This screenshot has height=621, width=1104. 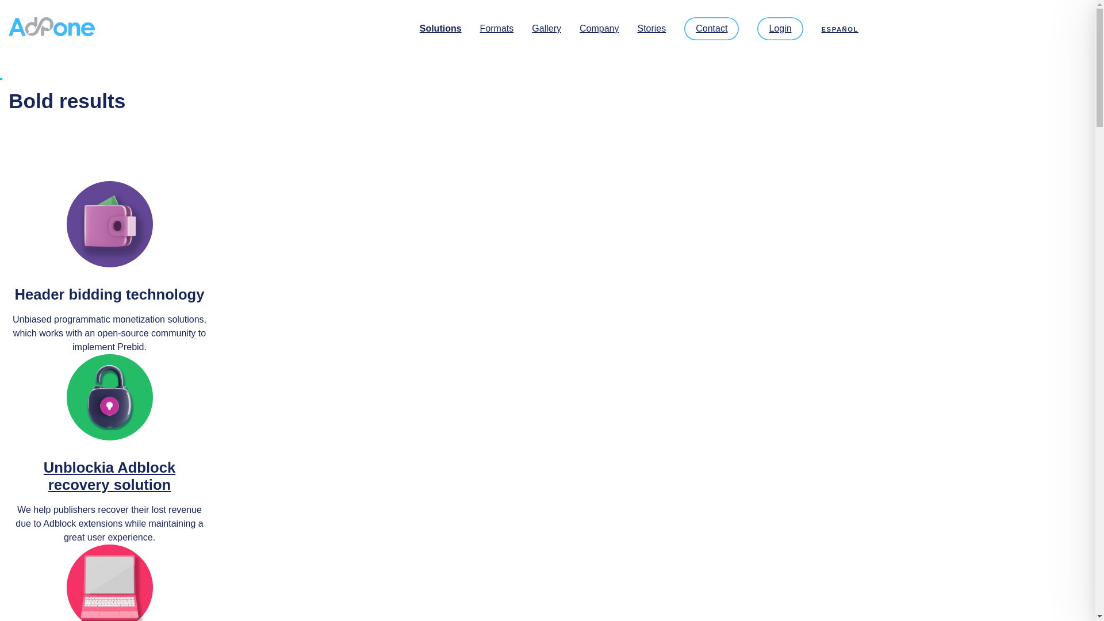 I want to click on Solutions, so click(x=440, y=28).